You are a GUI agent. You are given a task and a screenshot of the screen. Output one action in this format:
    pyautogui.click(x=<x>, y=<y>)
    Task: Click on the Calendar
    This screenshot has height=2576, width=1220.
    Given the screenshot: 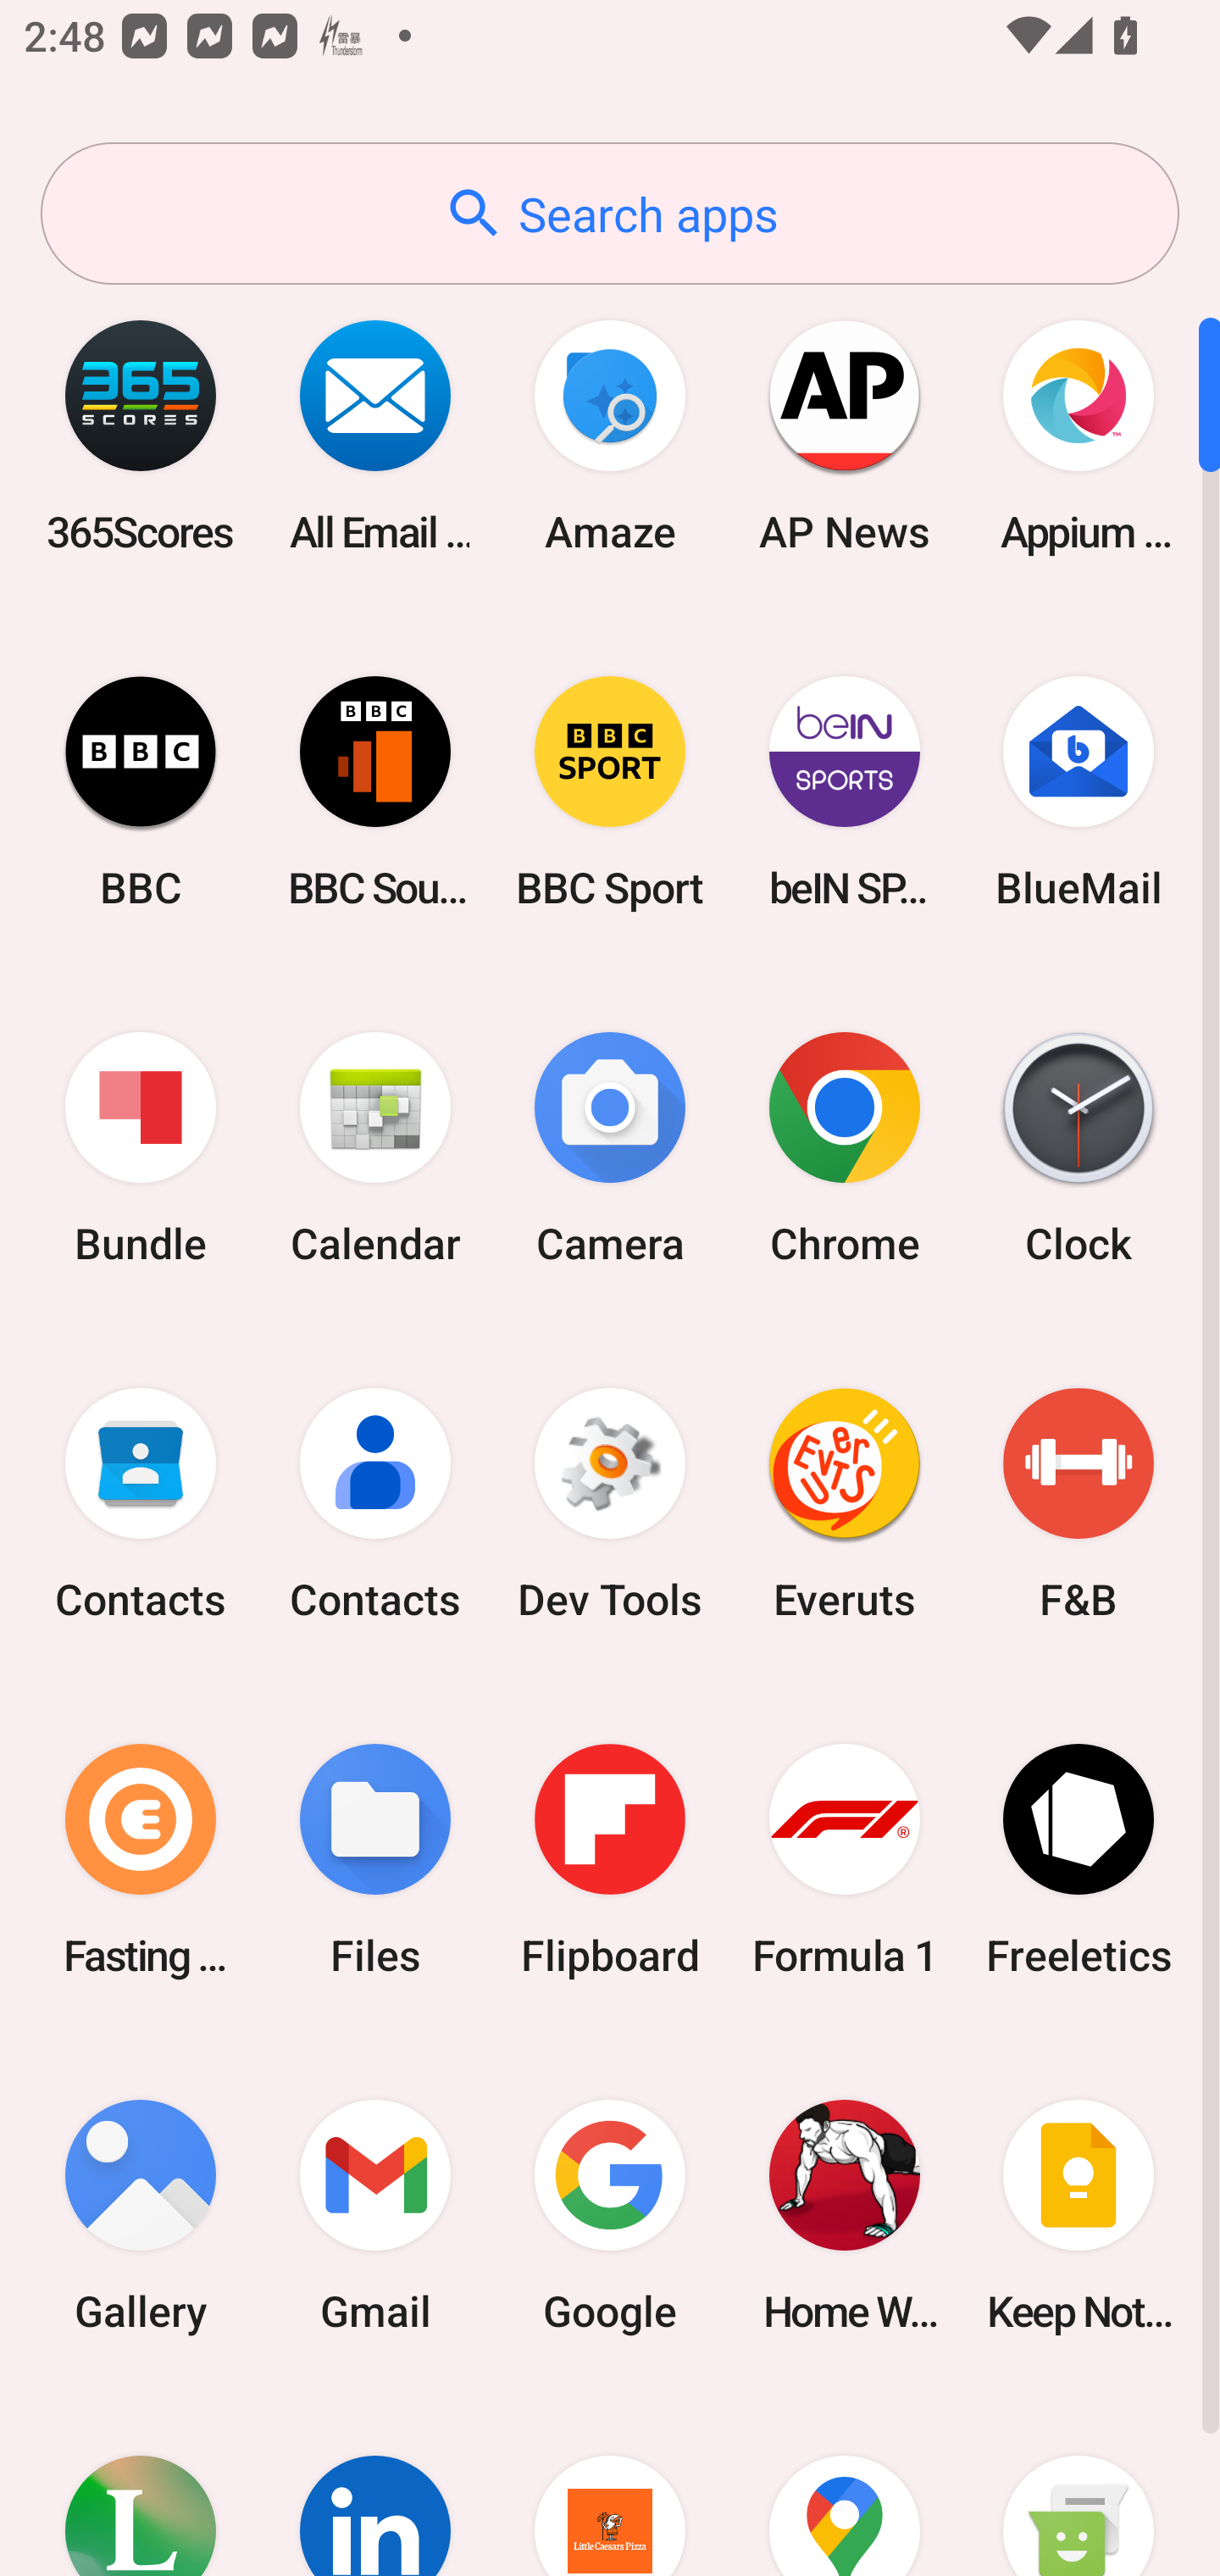 What is the action you would take?
    pyautogui.click(x=375, y=1149)
    